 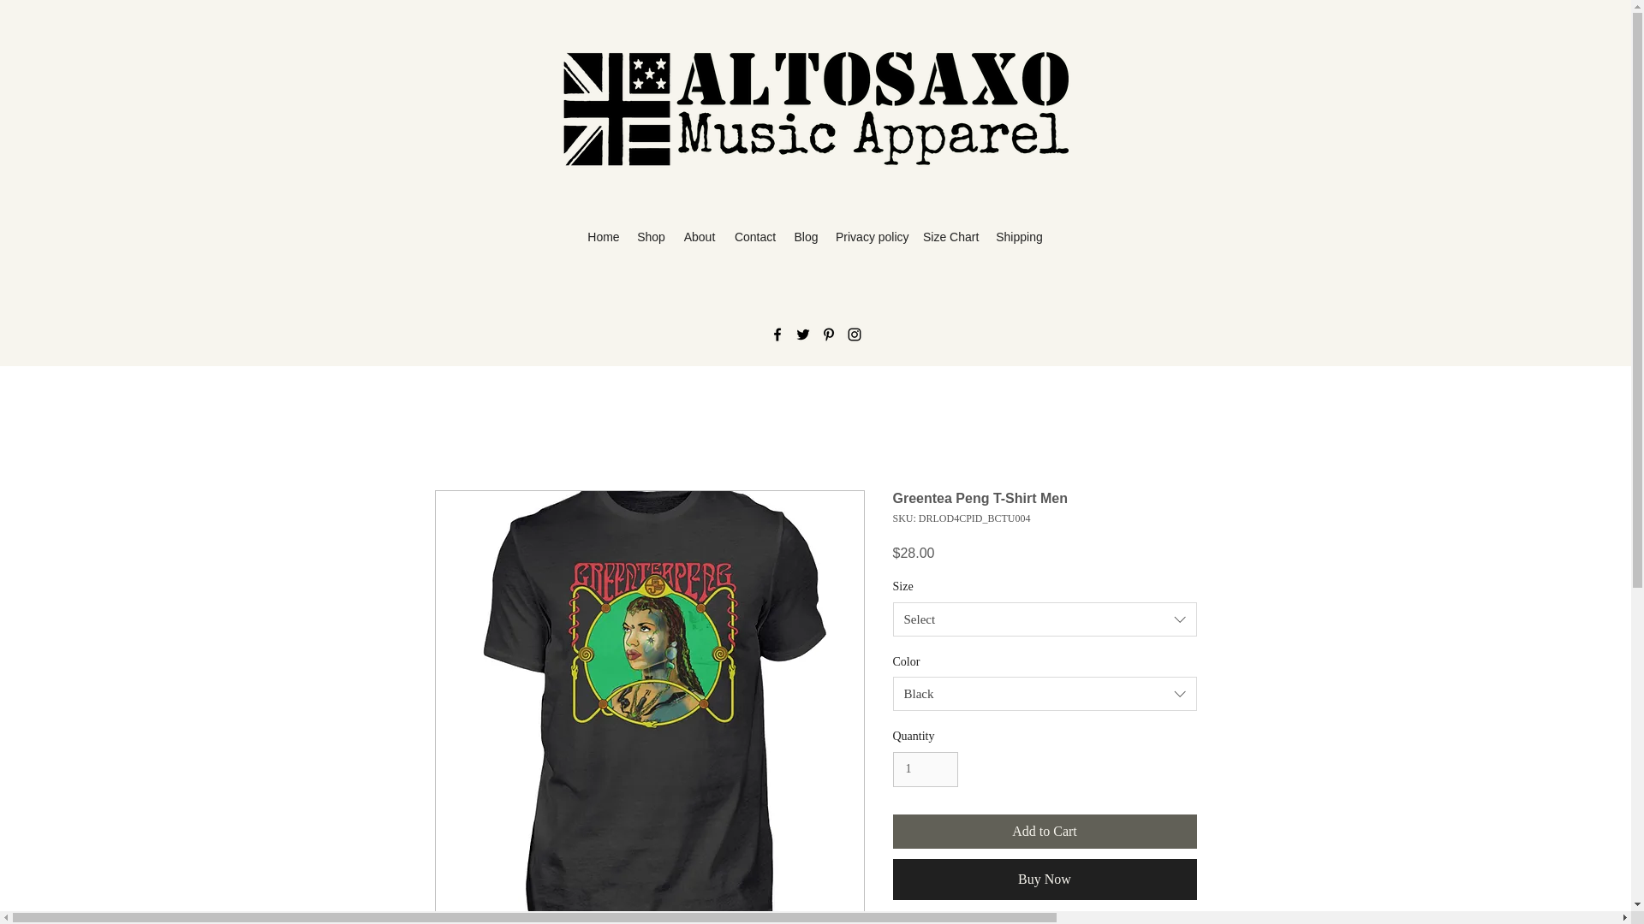 I want to click on Contact, so click(x=755, y=237).